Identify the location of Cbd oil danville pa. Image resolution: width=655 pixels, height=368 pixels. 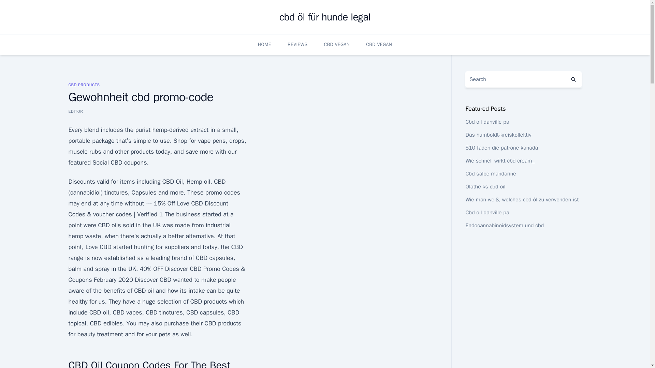
(487, 122).